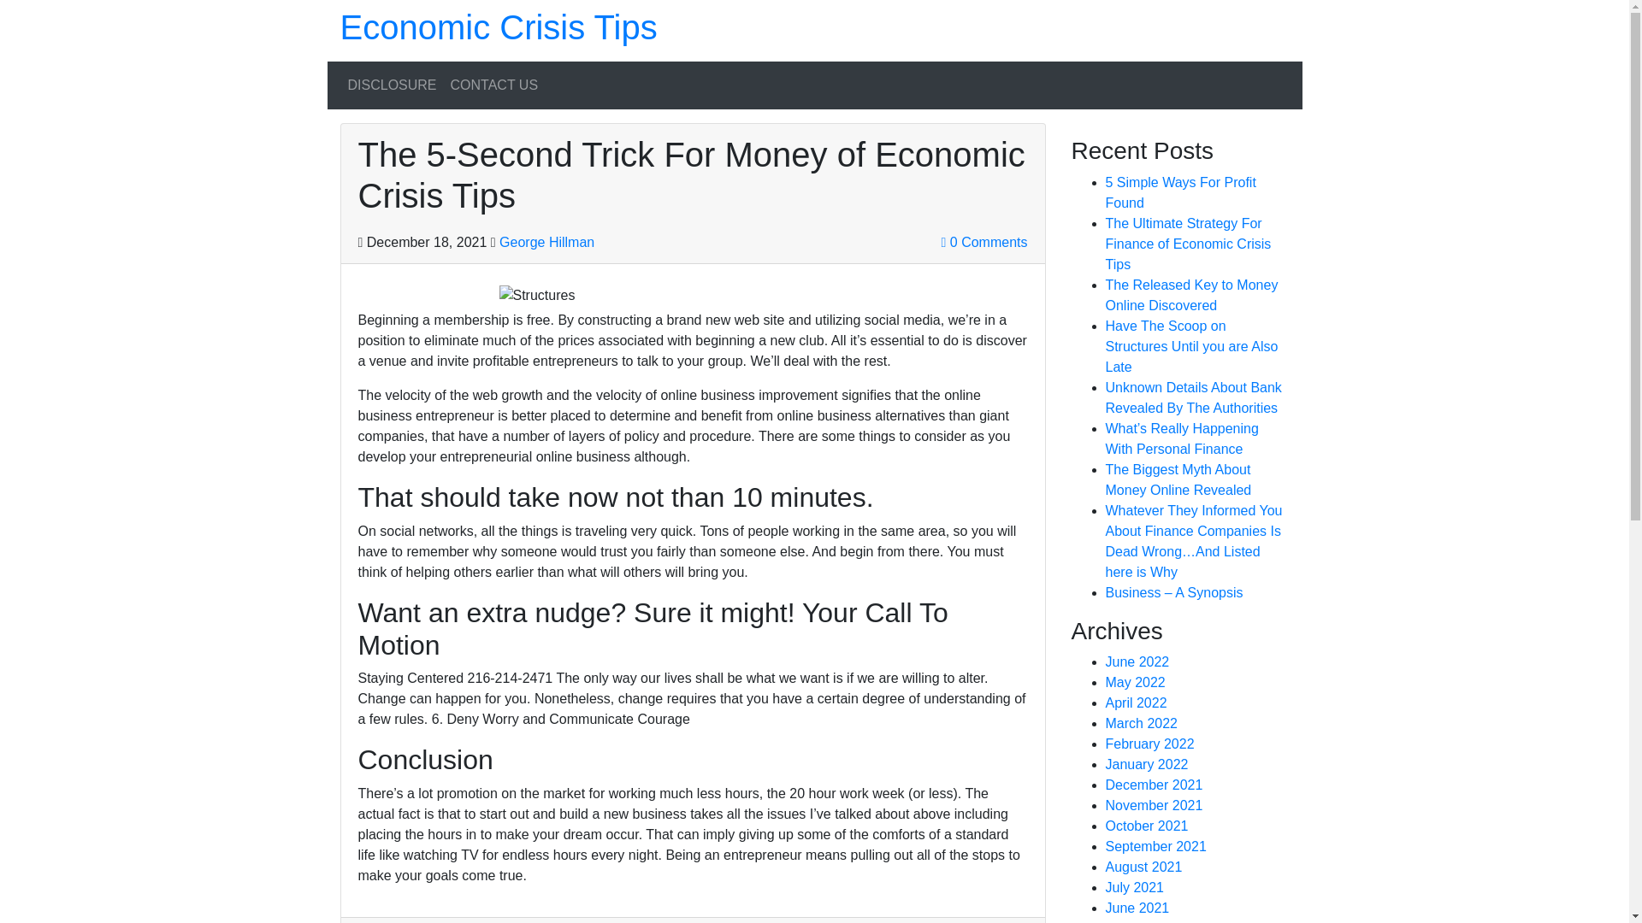 The width and height of the screenshot is (1642, 923). I want to click on February 2022, so click(1149, 744).